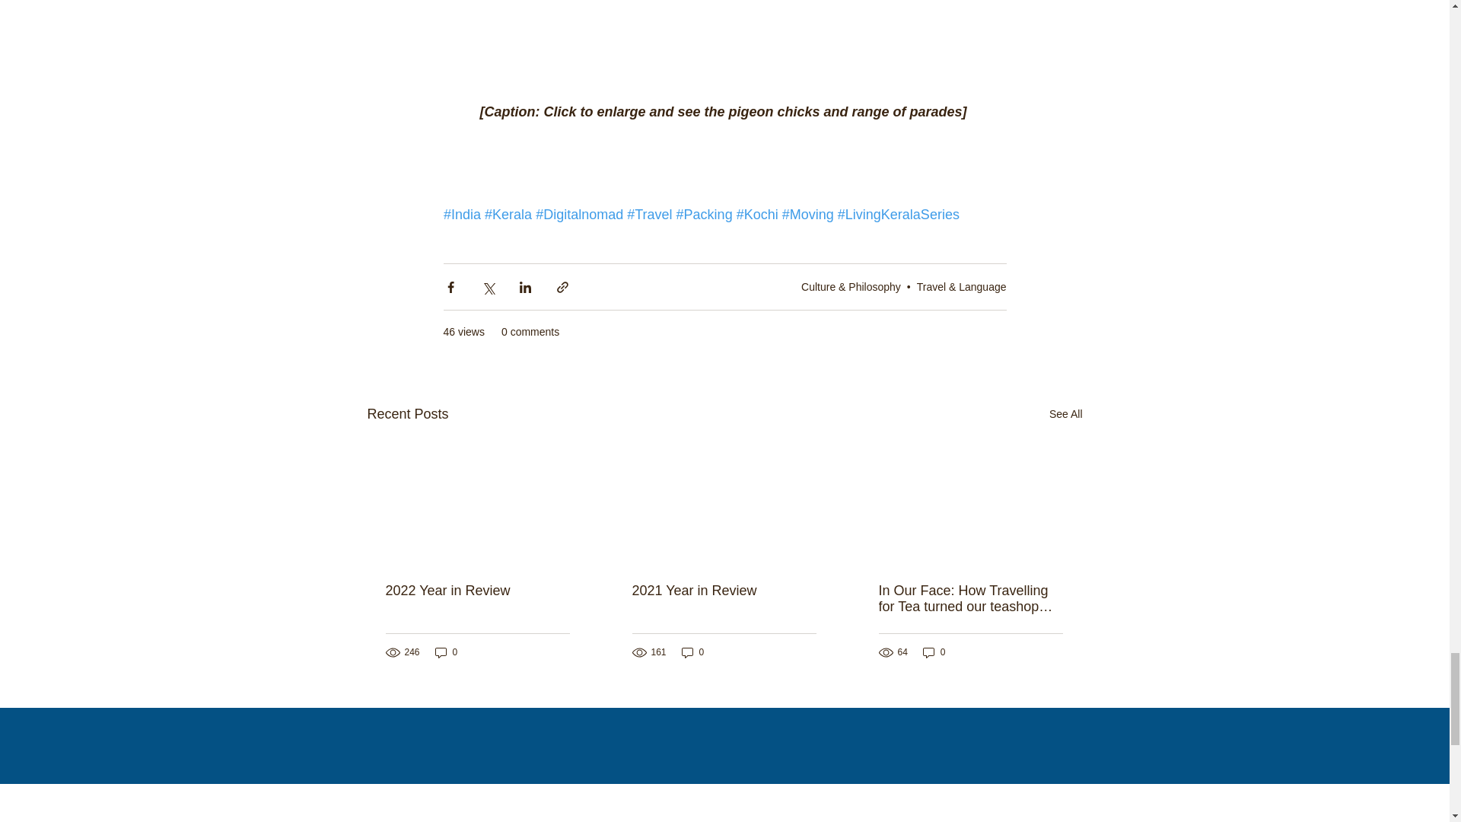  I want to click on See All, so click(1065, 414).